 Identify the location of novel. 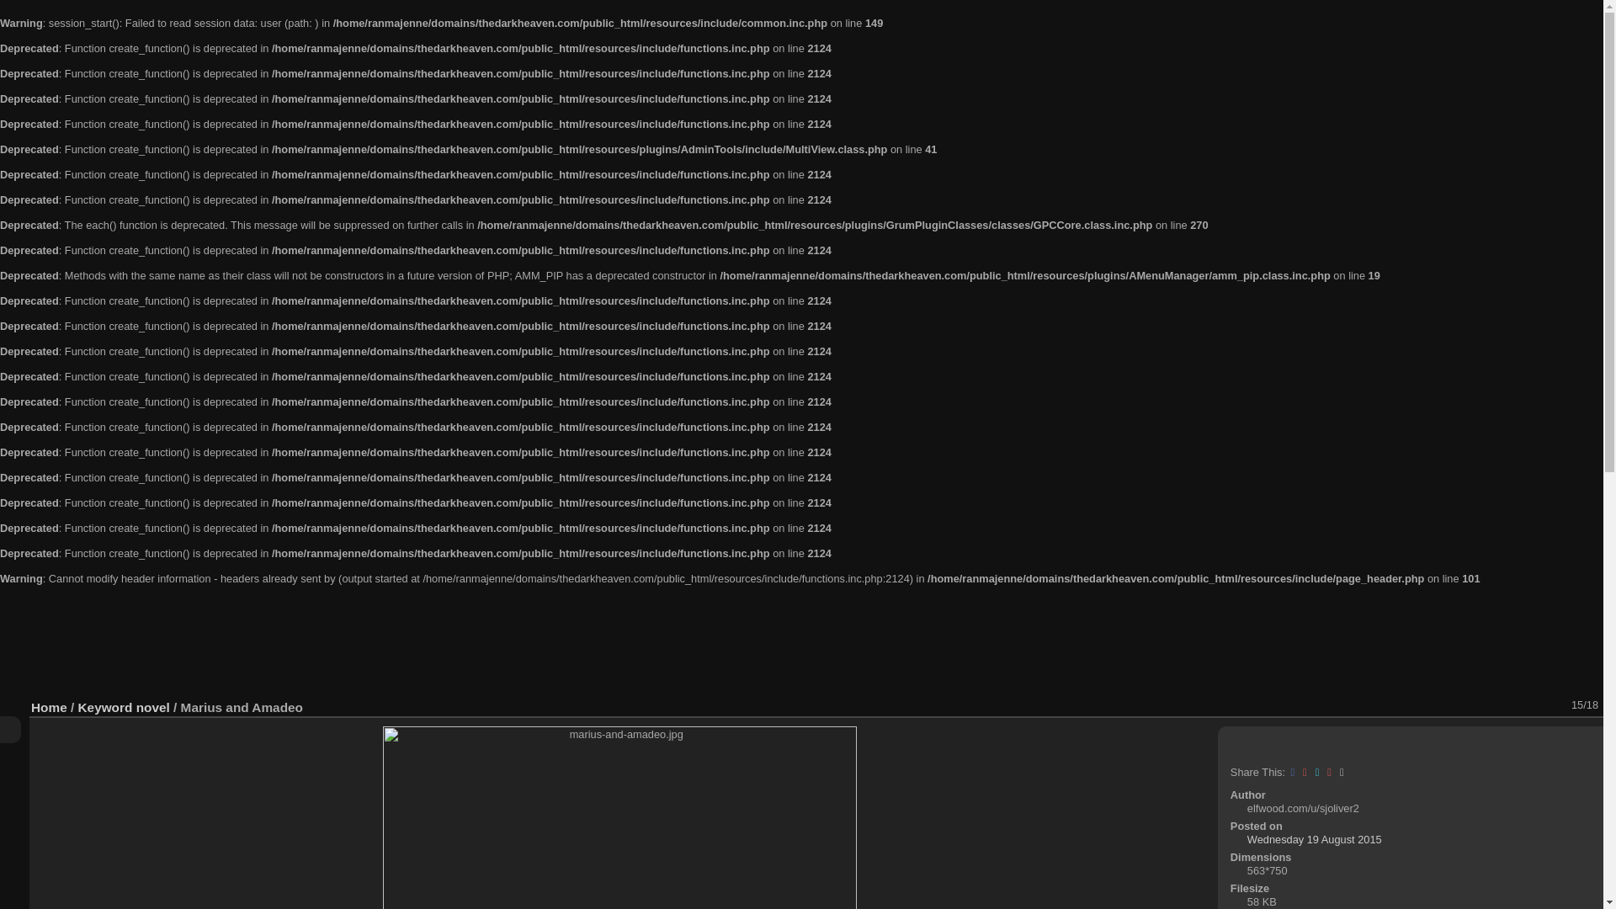
(152, 707).